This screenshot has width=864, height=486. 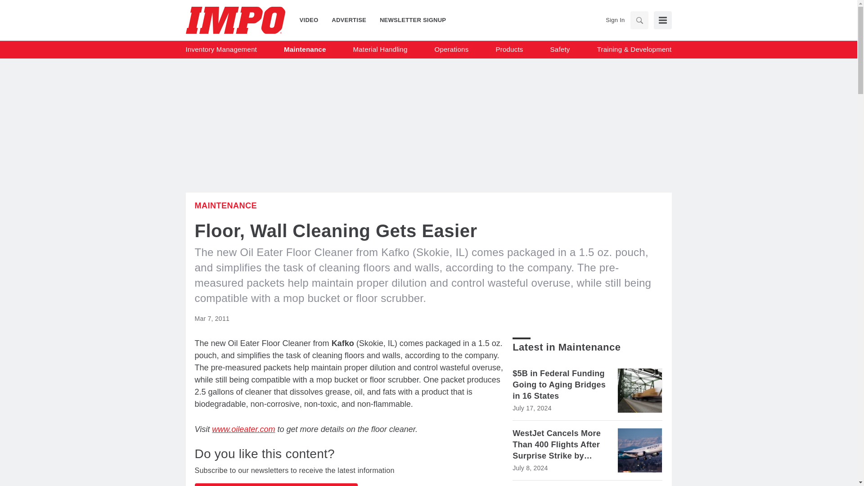 I want to click on Safety, so click(x=560, y=49).